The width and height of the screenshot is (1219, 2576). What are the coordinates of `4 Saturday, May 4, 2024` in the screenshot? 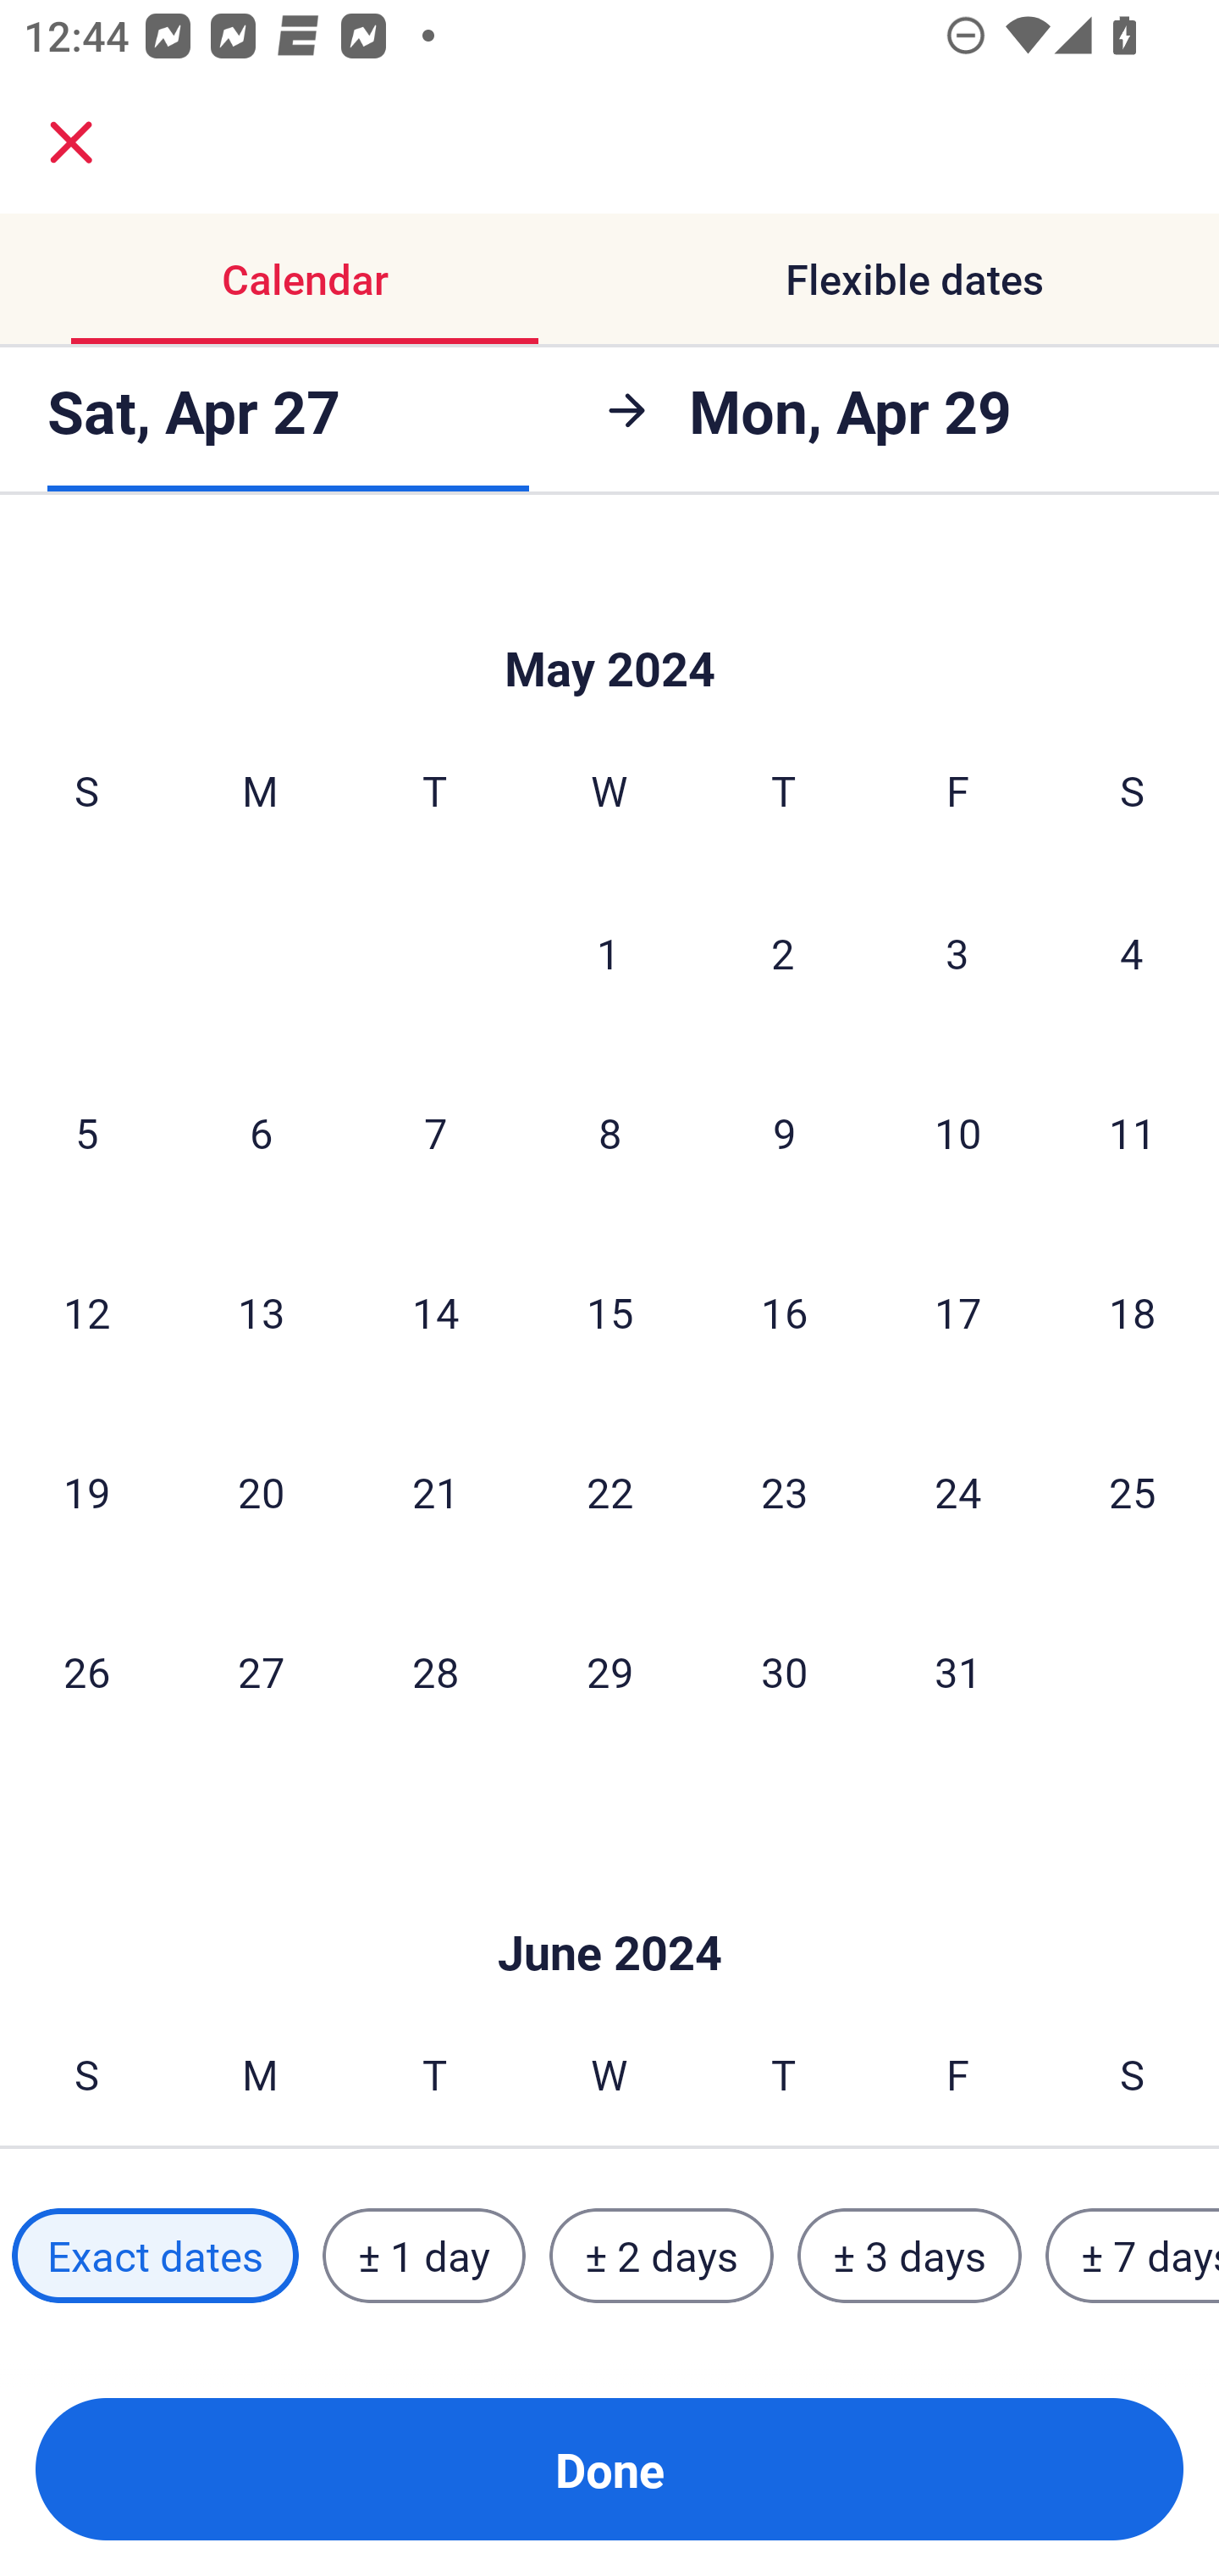 It's located at (1132, 952).